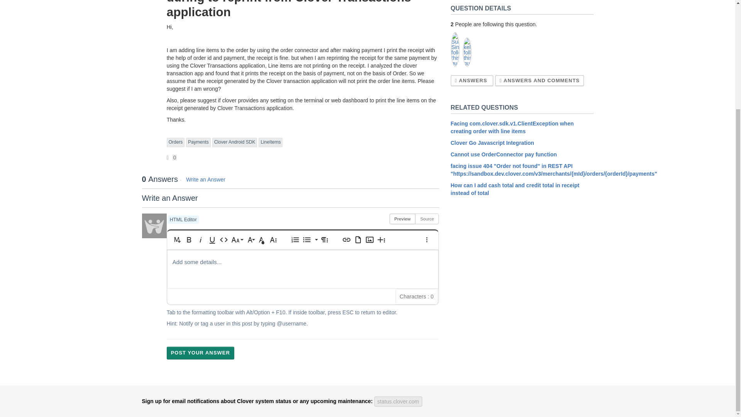 The width and height of the screenshot is (741, 417). I want to click on status.clover.com, so click(398, 402).